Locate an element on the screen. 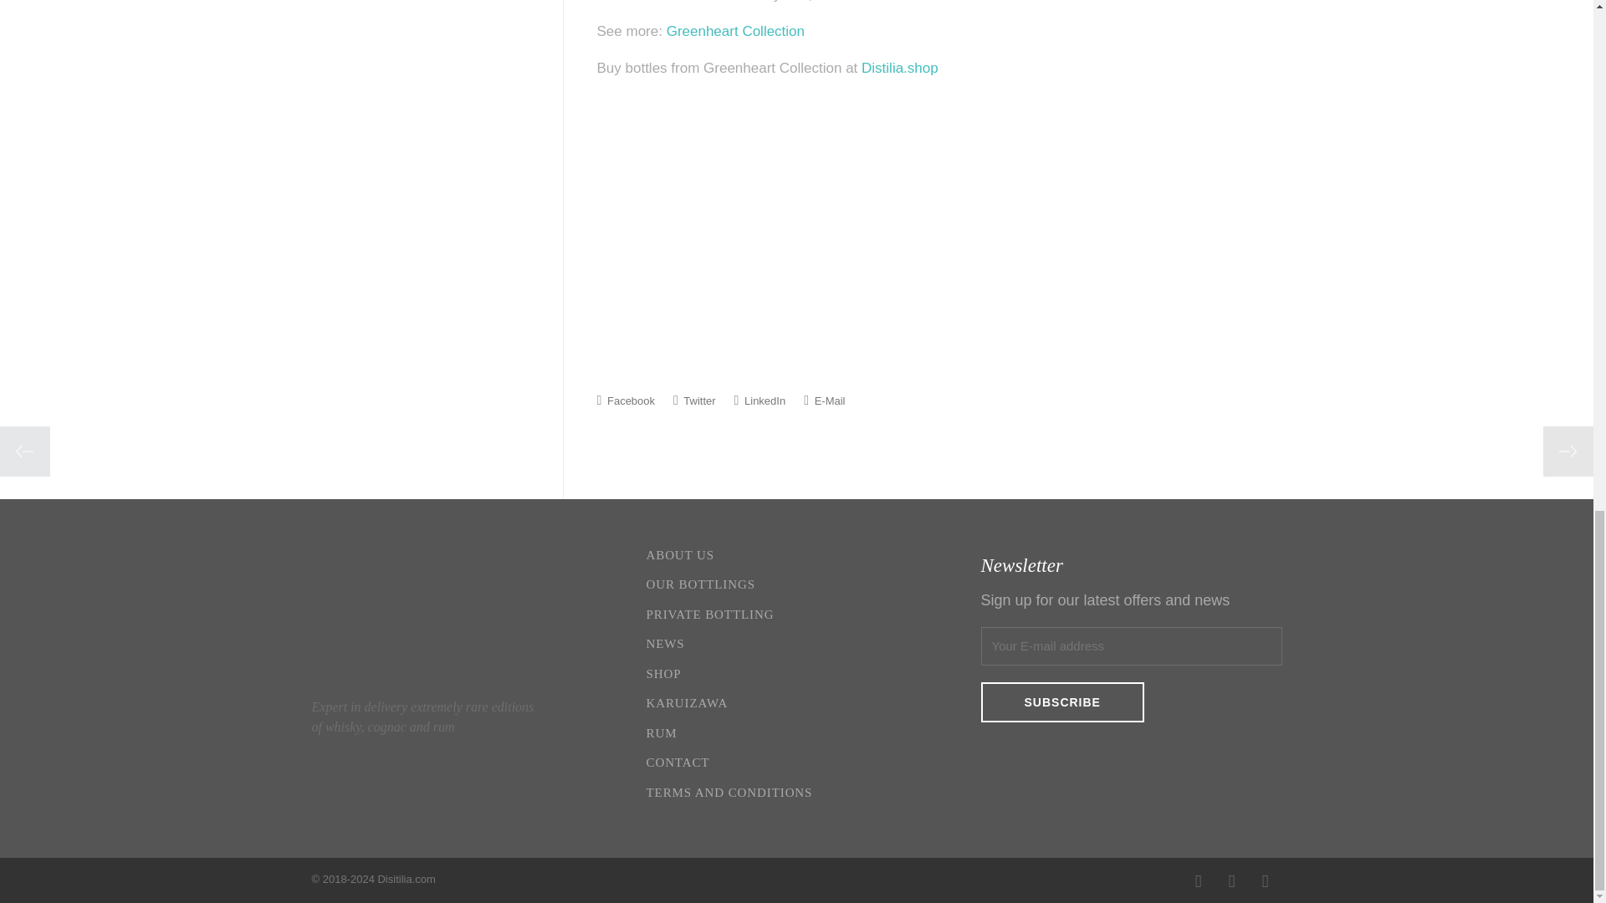  Twitter is located at coordinates (694, 400).